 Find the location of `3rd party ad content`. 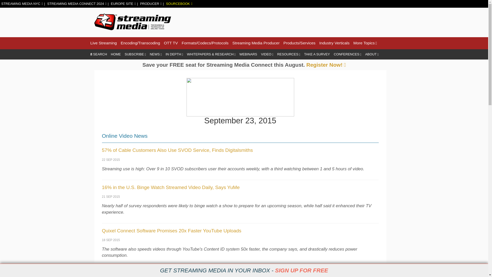

3rd party ad content is located at coordinates (301, 22).